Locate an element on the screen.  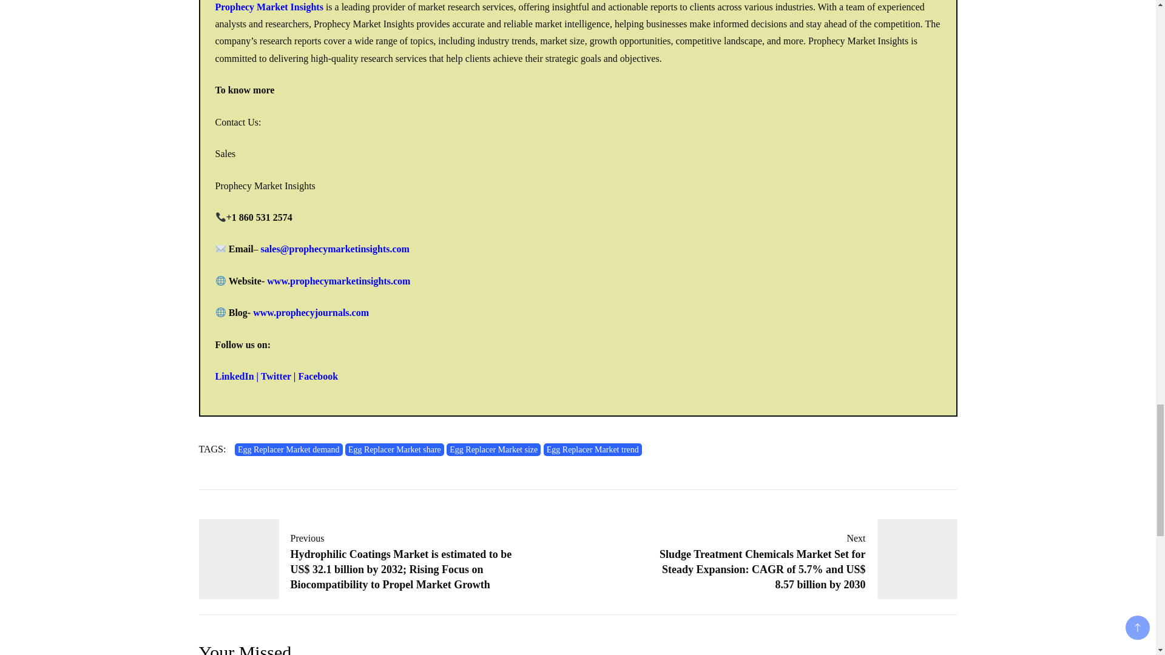
LinkedIn is located at coordinates (234, 376).